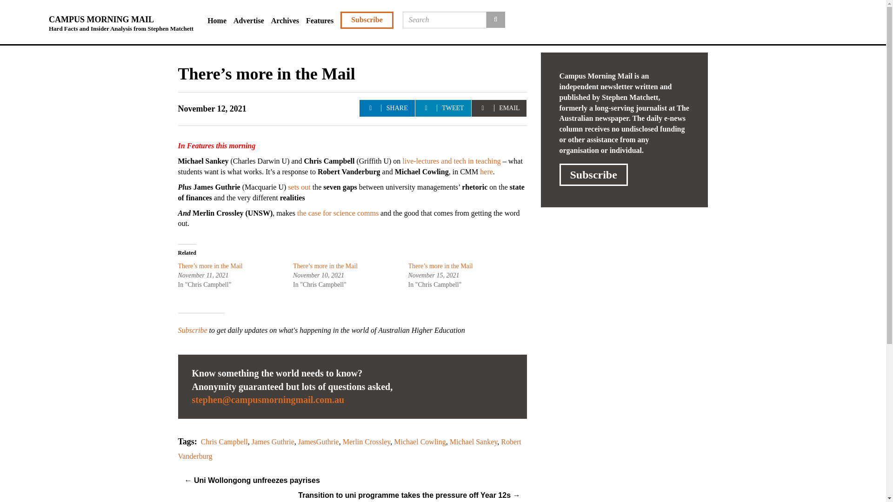 This screenshot has height=502, width=893. What do you see at coordinates (593, 175) in the screenshot?
I see `Subscribe` at bounding box center [593, 175].